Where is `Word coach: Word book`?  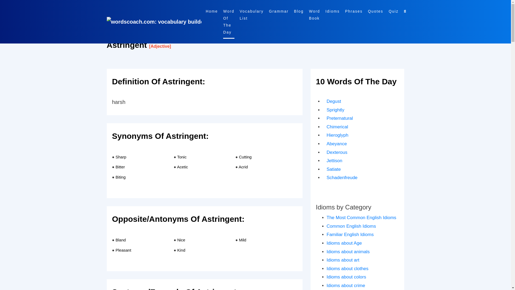 Word coach: Word book is located at coordinates (278, 11).